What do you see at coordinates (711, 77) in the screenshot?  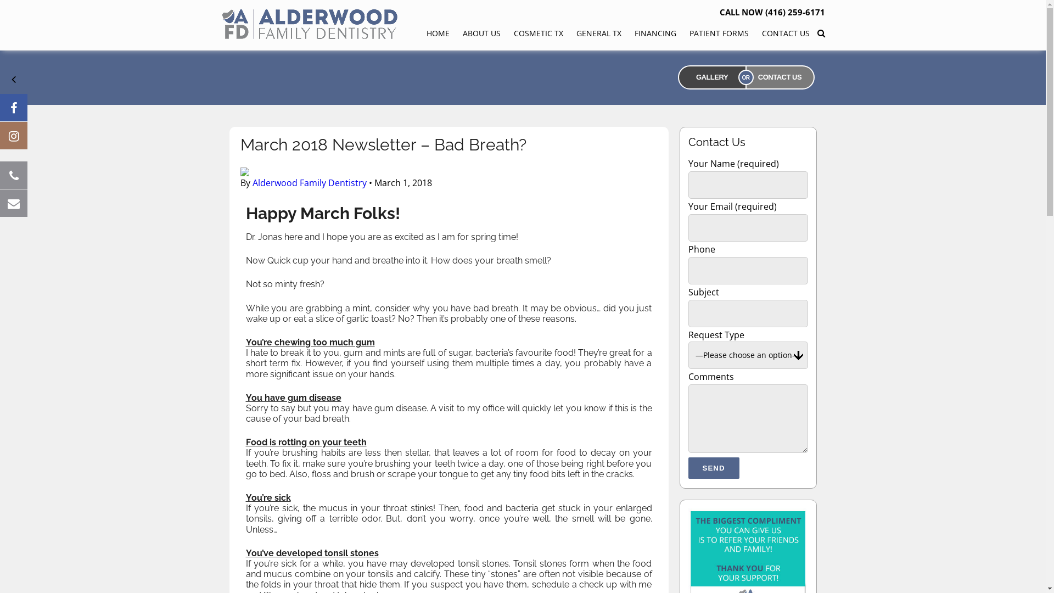 I see `GALLERY` at bounding box center [711, 77].